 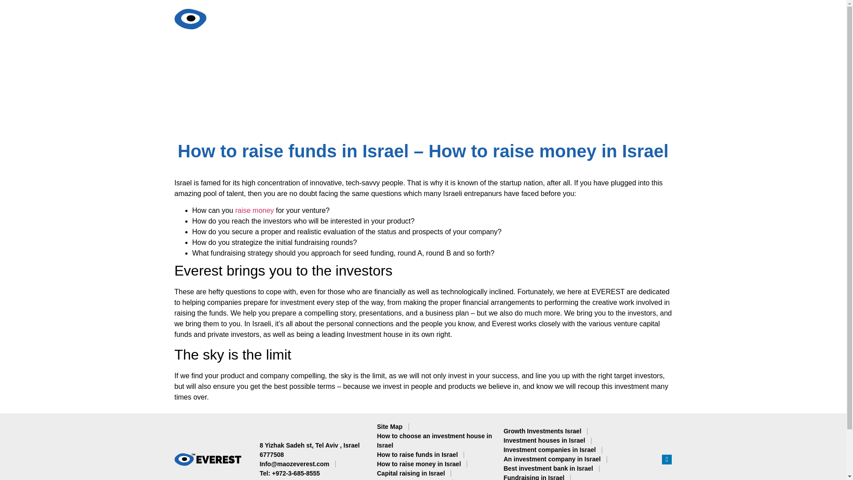 I want to click on Growth Investments Israel, so click(x=542, y=431).